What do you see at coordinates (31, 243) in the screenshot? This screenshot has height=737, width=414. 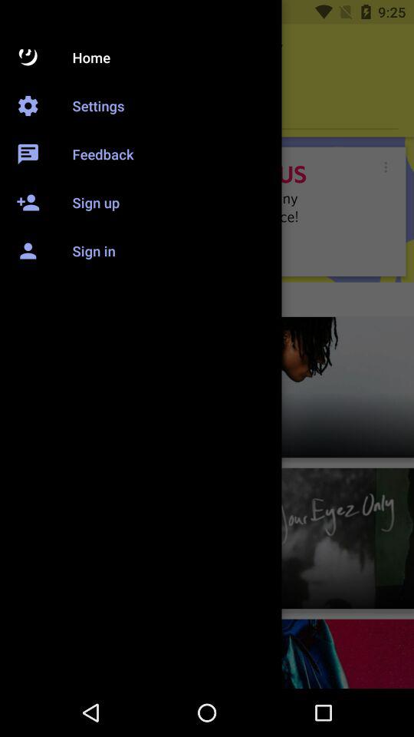 I see `select the icon which is left side of the sign in` at bounding box center [31, 243].